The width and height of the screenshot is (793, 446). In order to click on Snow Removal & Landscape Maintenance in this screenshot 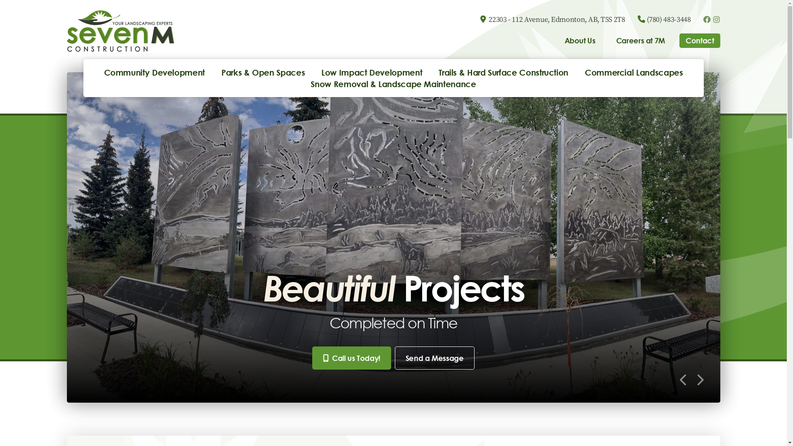, I will do `click(393, 84)`.